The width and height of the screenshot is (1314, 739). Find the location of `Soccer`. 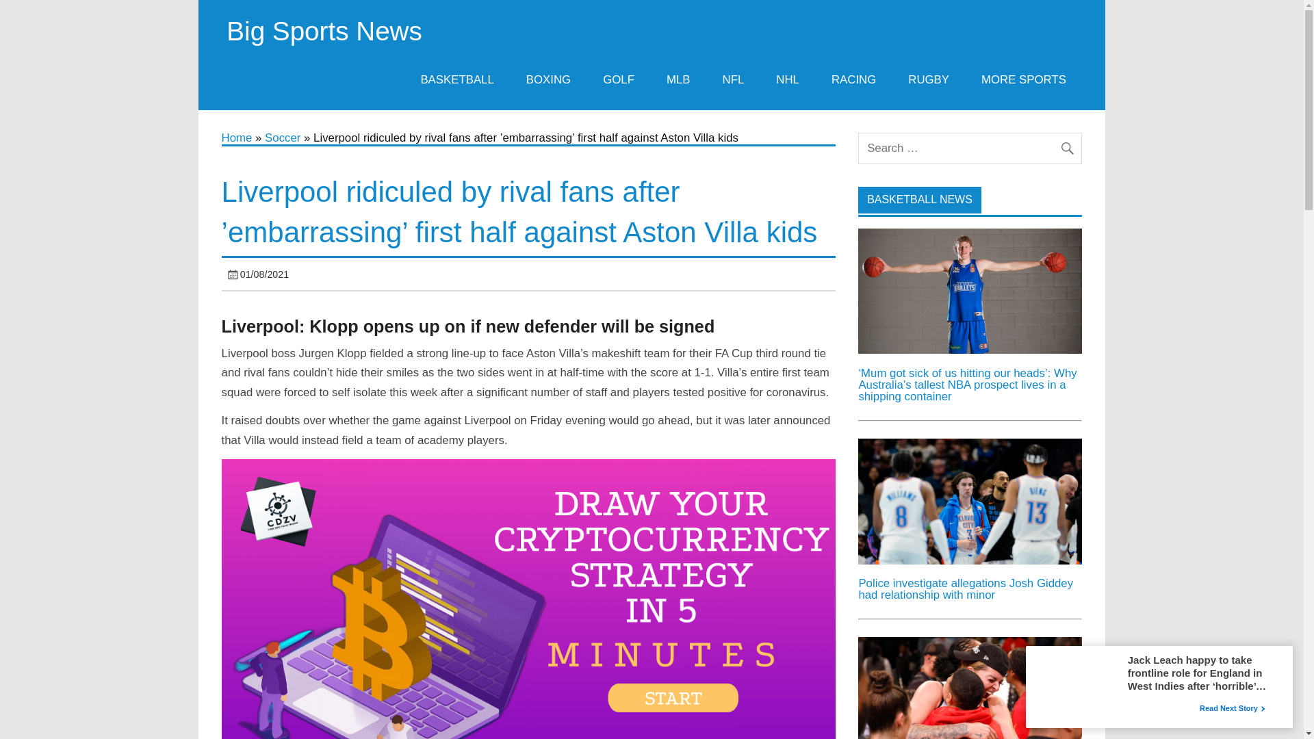

Soccer is located at coordinates (283, 138).